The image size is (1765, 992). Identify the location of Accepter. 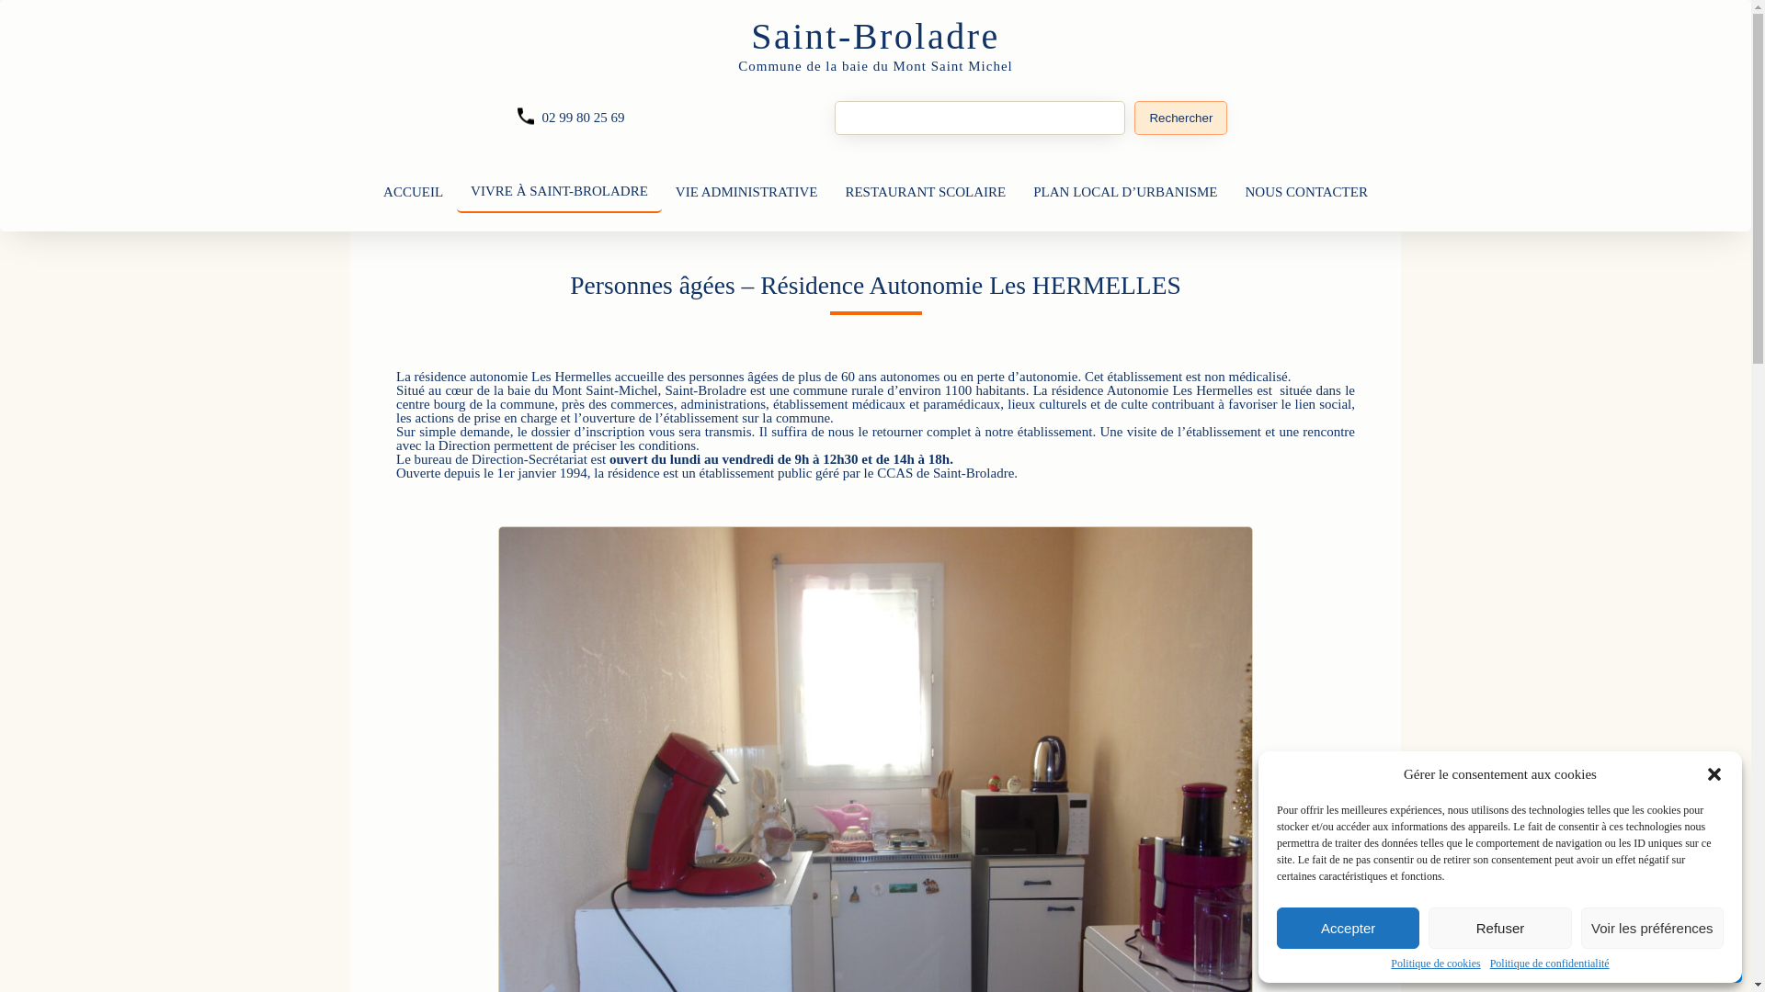
(1348, 928).